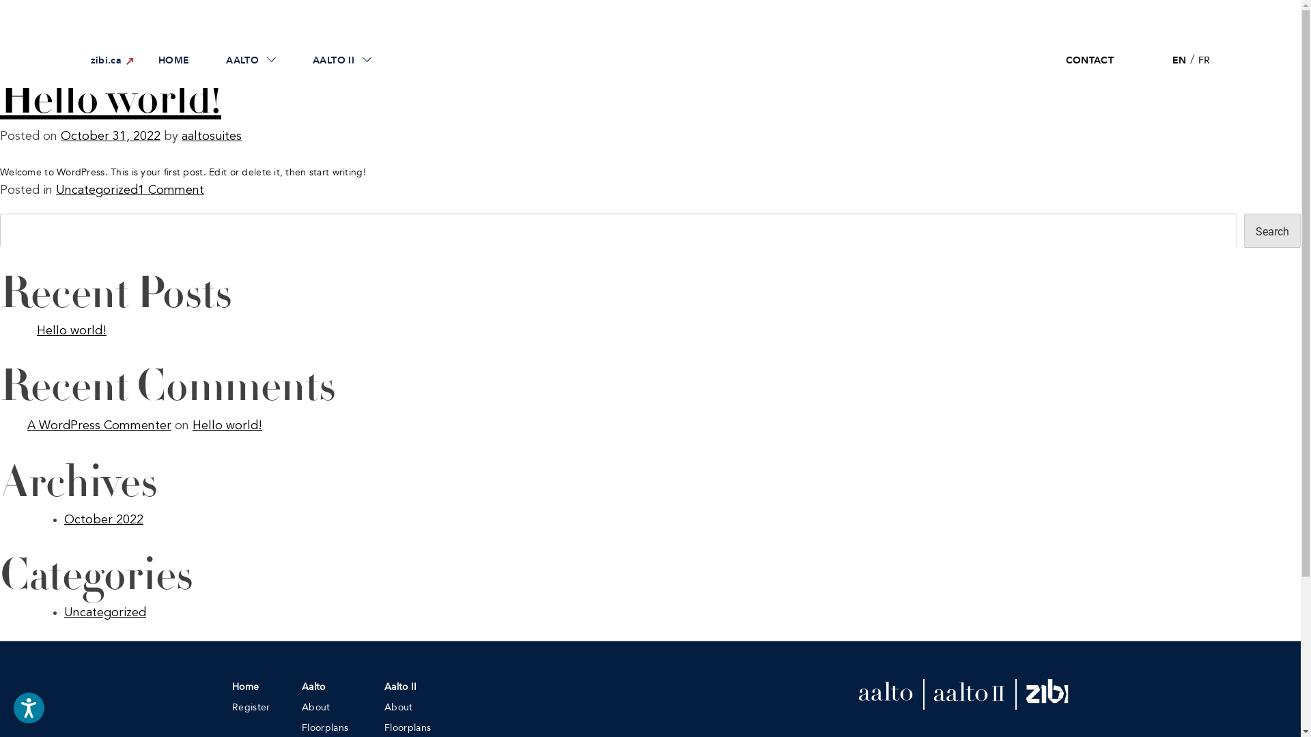 The height and width of the screenshot is (737, 1311). I want to click on Aalto, so click(314, 687).